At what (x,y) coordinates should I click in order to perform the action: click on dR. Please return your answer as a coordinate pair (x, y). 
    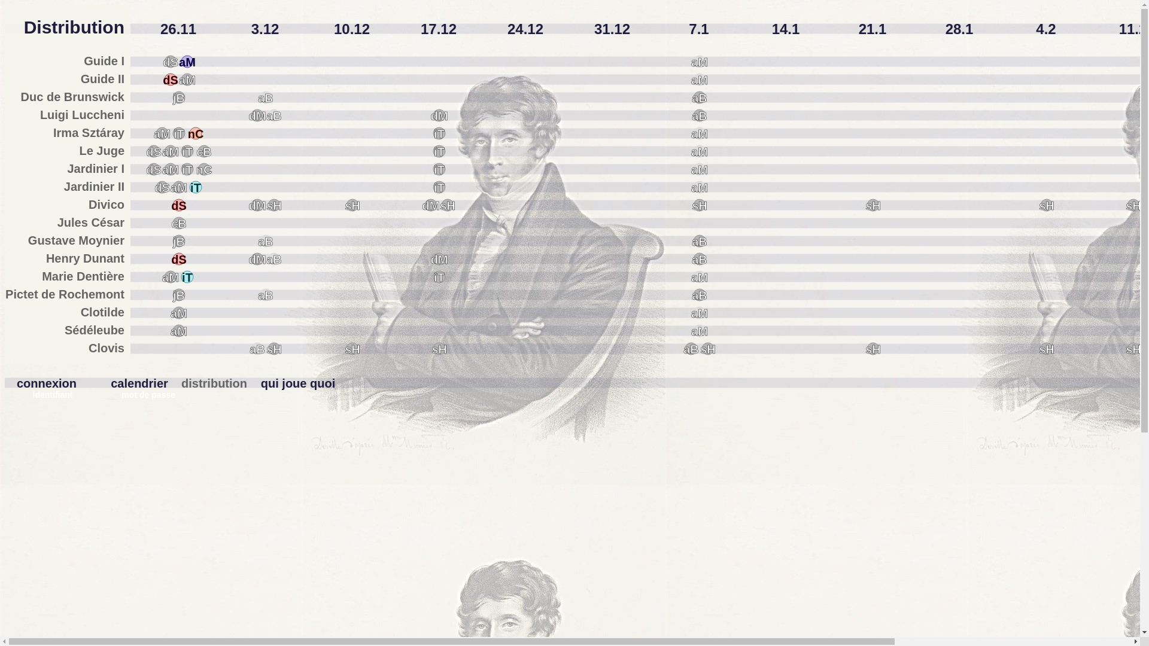
    Looking at the image, I should click on (292, 445).